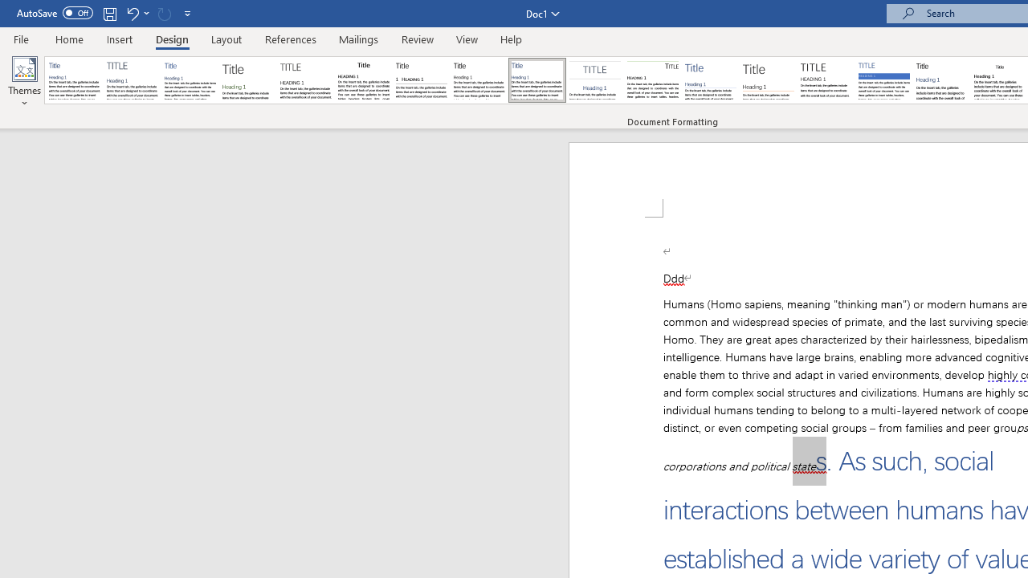 The width and height of the screenshot is (1028, 578). I want to click on Basic (Simple), so click(190, 80).